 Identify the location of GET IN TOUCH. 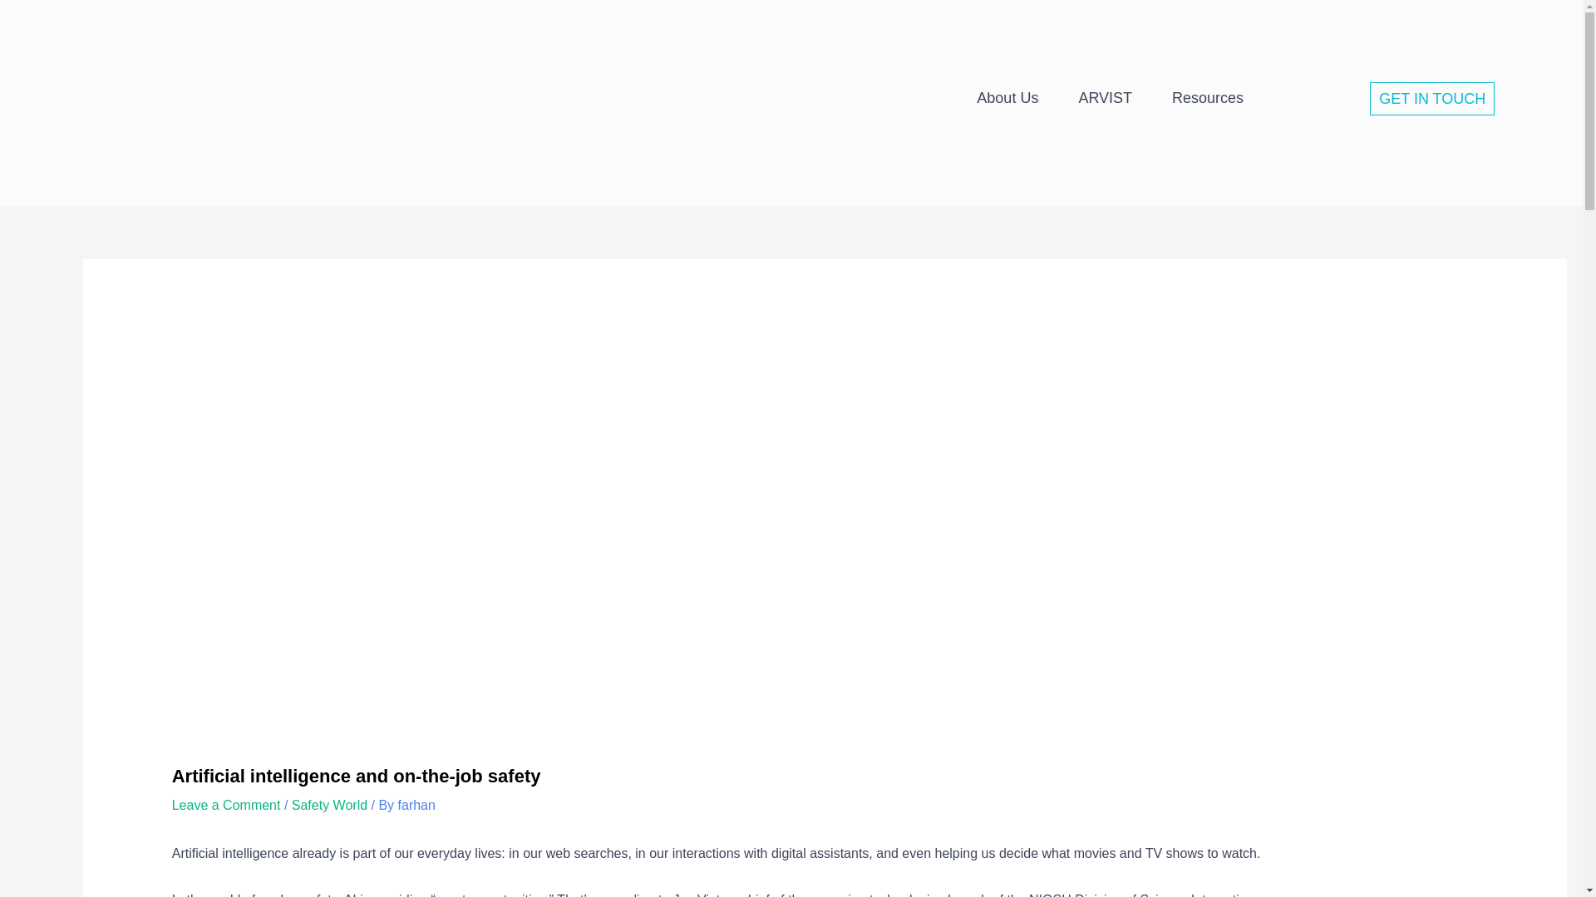
(1431, 99).